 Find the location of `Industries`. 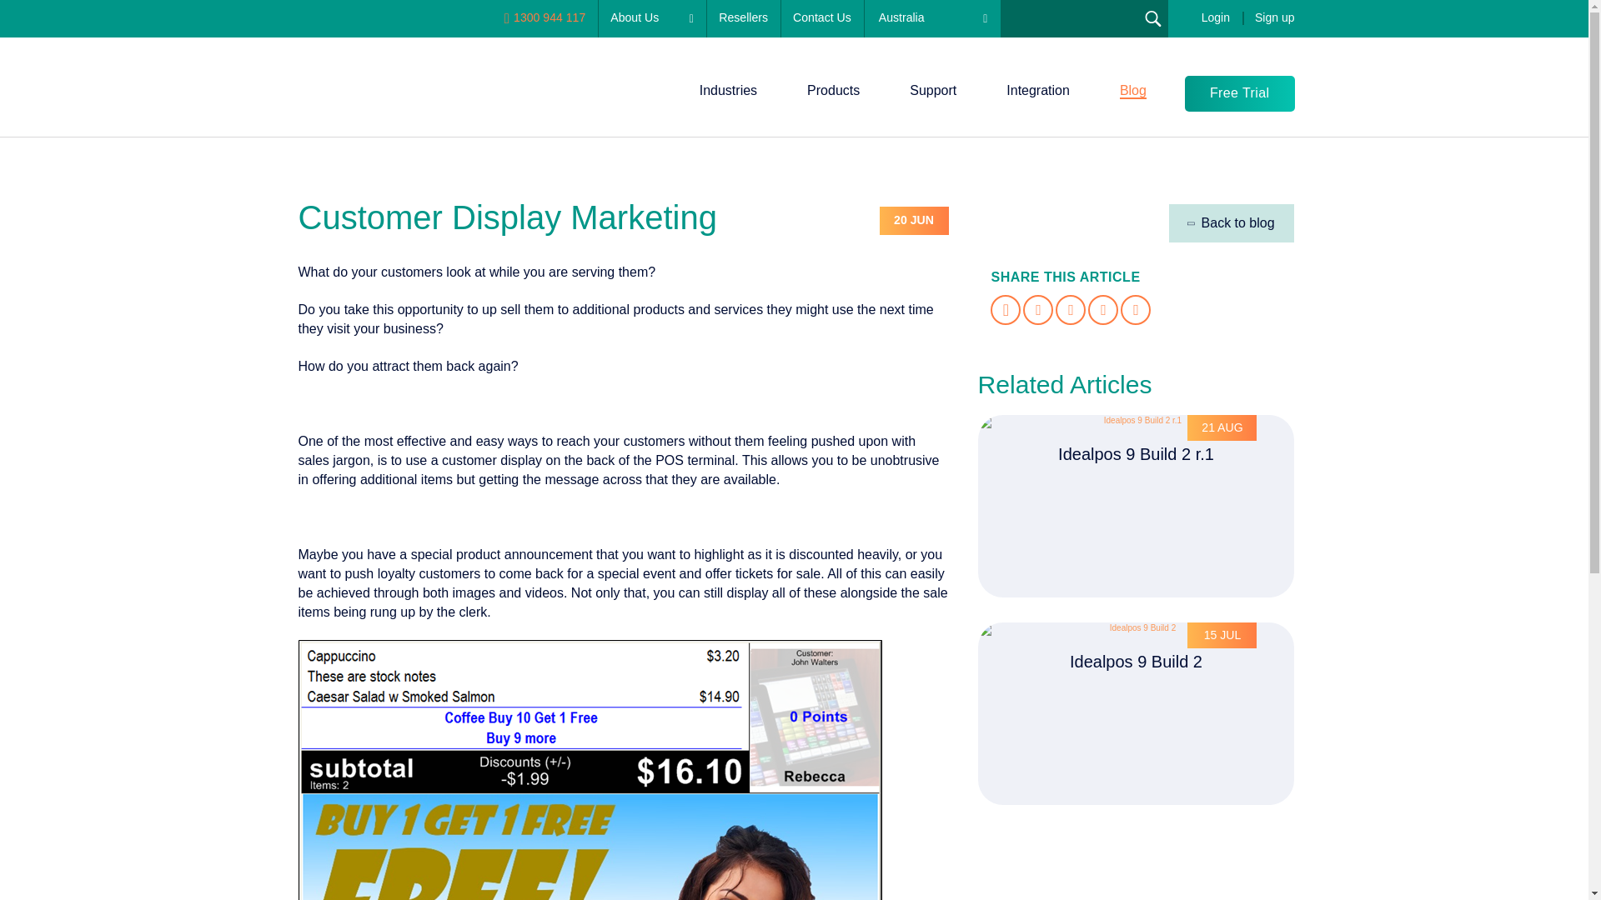

Industries is located at coordinates (728, 92).